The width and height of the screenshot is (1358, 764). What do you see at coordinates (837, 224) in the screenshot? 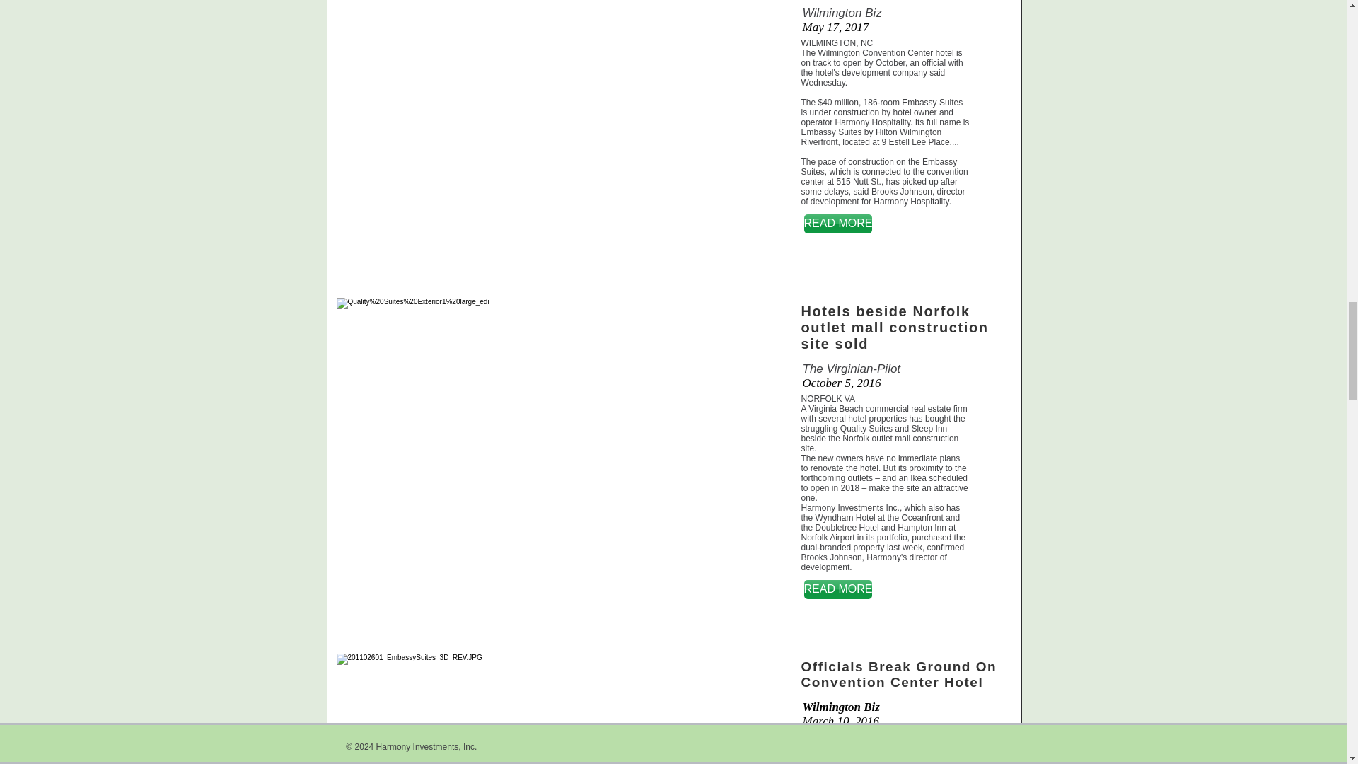
I see `READ MORE` at bounding box center [837, 224].